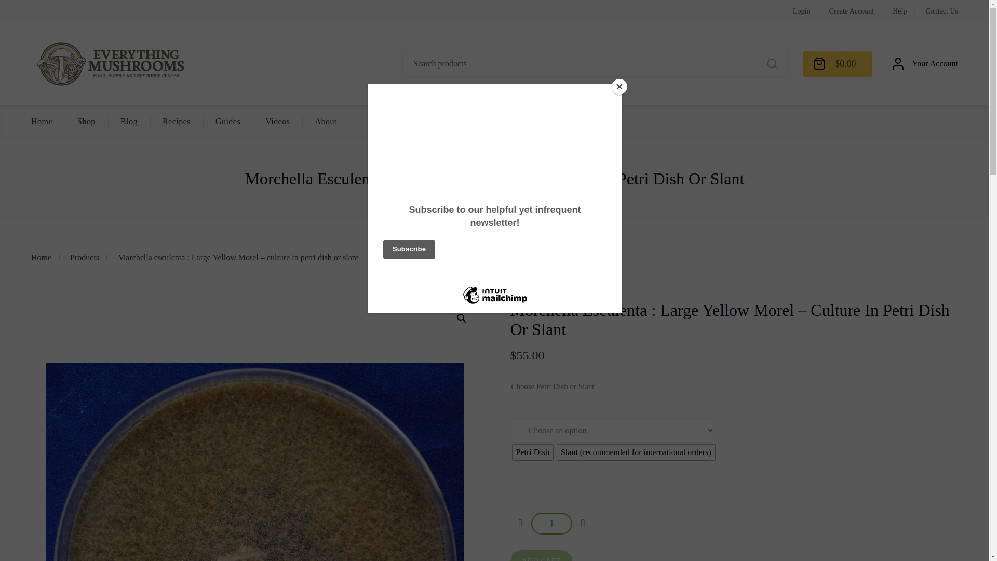 The width and height of the screenshot is (997, 561). Describe the element at coordinates (129, 122) in the screenshot. I see `Blog` at that location.